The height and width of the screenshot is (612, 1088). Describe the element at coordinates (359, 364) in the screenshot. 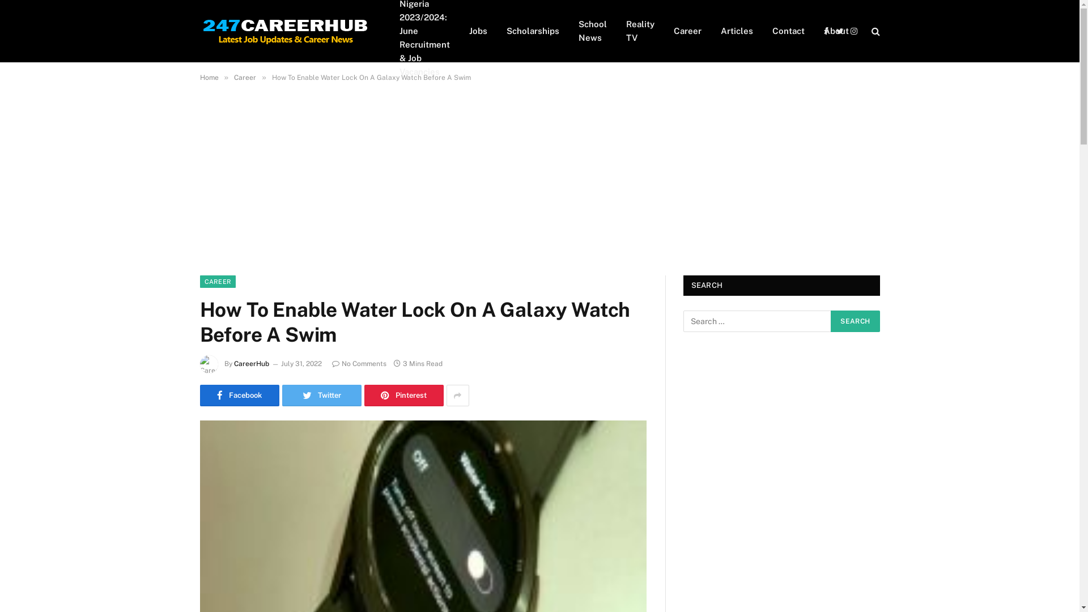

I see `No Comments` at that location.